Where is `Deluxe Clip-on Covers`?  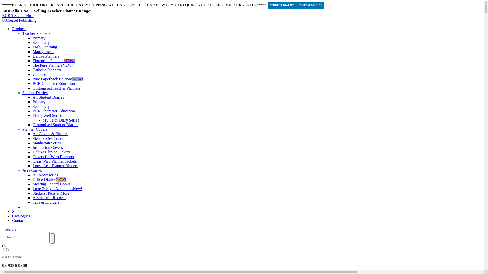
Deluxe Clip-on Covers is located at coordinates (51, 152).